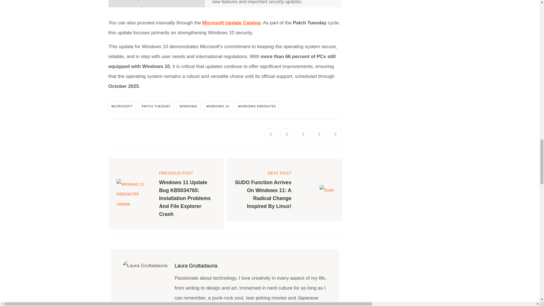  What do you see at coordinates (225, 3) in the screenshot?
I see `upgrade to Windows 10 KB5034763` at bounding box center [225, 3].